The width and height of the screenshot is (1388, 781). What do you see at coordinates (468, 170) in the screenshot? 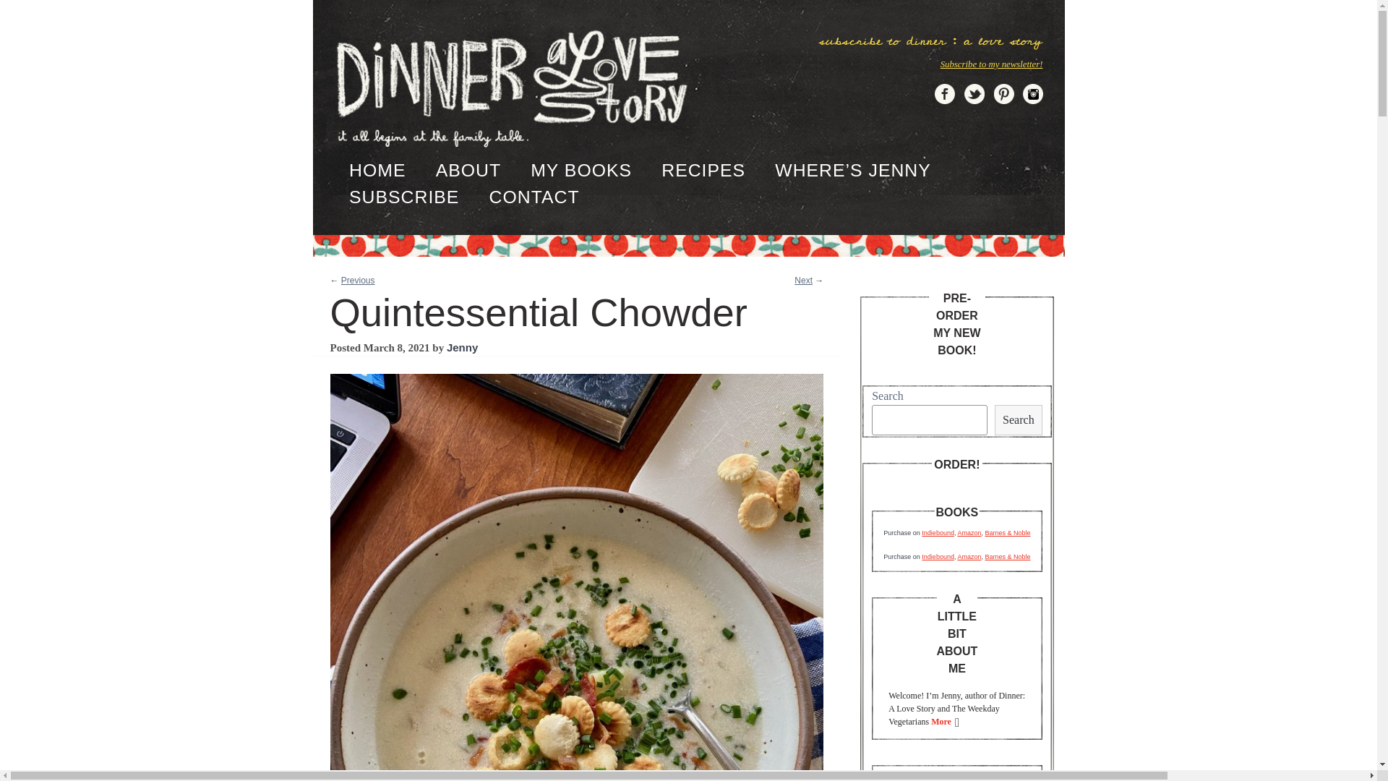
I see `ABOUT` at bounding box center [468, 170].